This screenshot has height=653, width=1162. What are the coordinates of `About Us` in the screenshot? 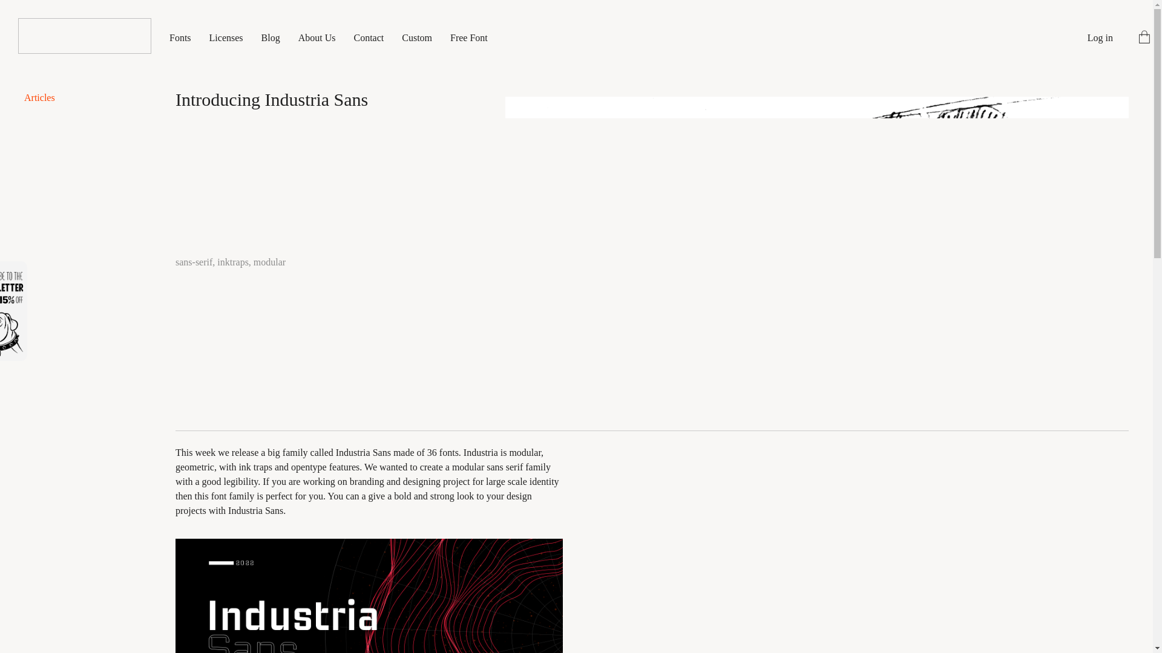 It's located at (317, 37).